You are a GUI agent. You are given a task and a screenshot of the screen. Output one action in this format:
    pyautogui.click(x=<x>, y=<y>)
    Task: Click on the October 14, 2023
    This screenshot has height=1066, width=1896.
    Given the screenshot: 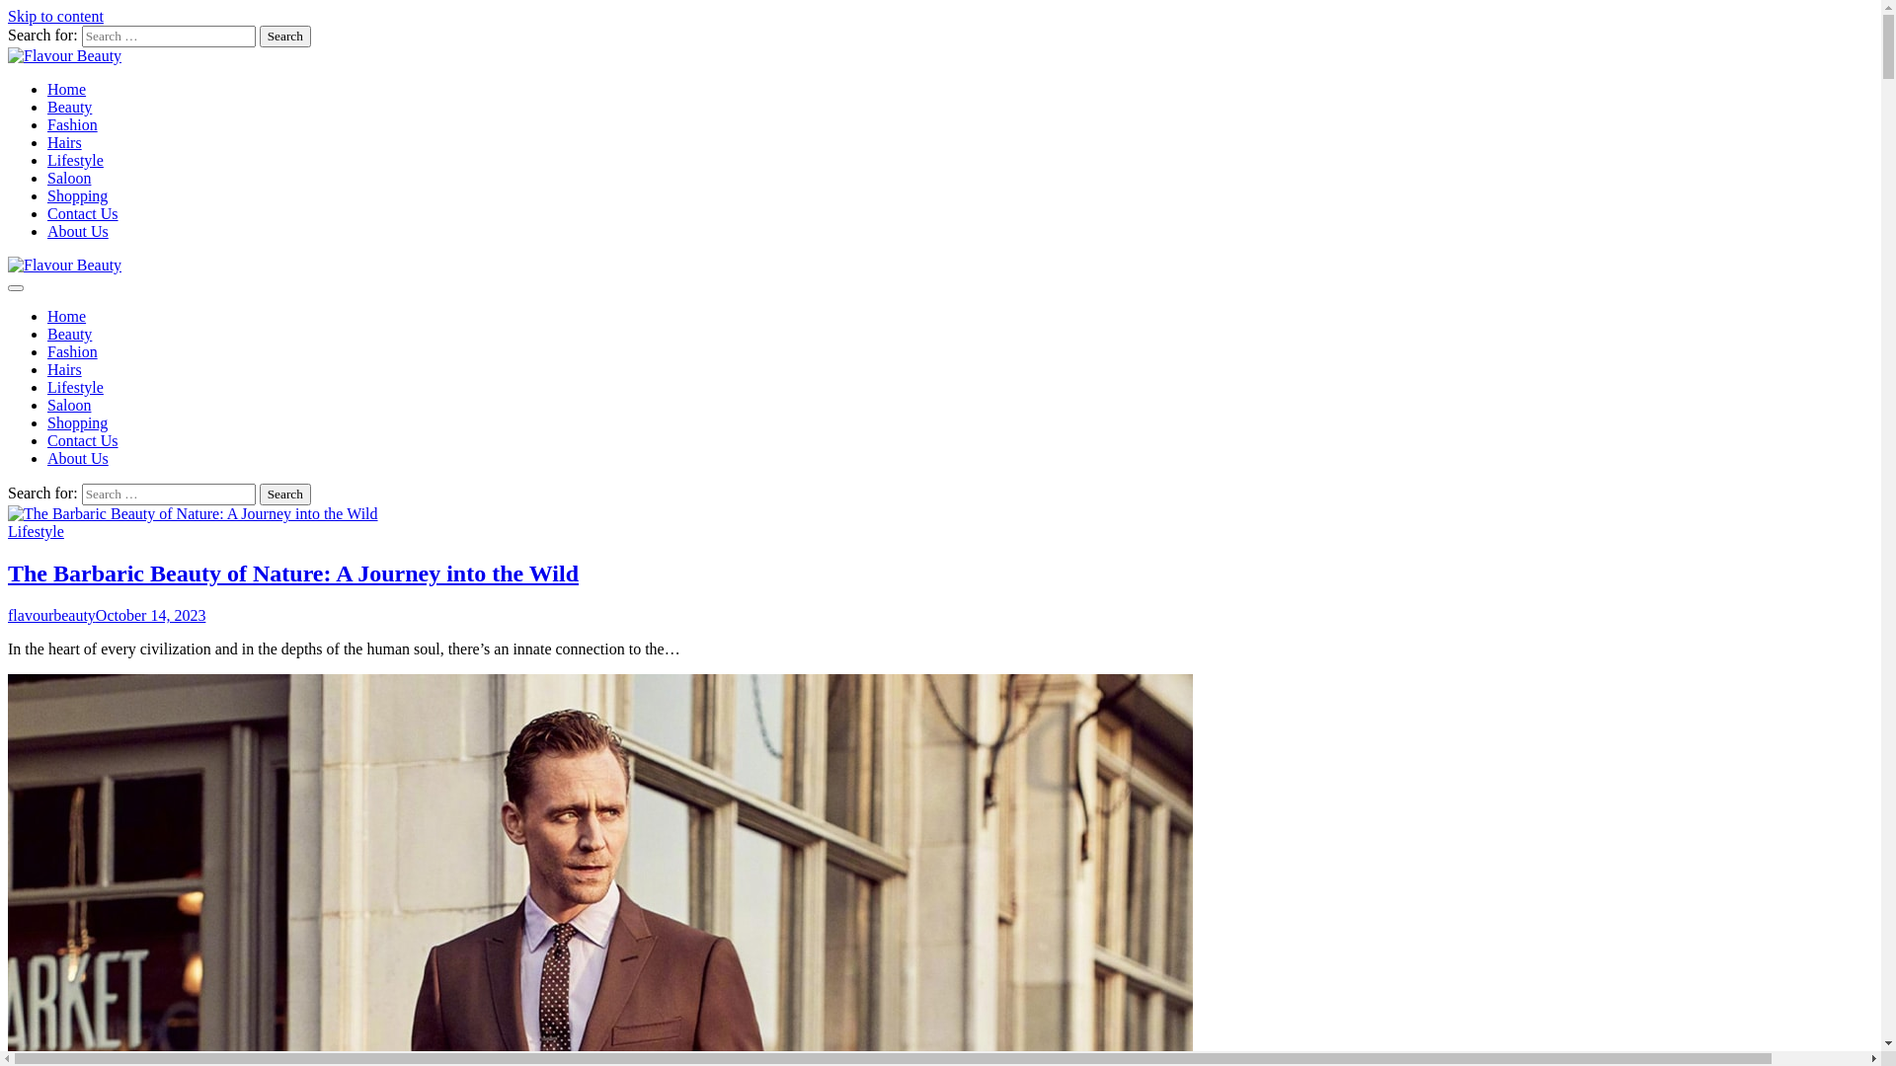 What is the action you would take?
    pyautogui.click(x=151, y=616)
    